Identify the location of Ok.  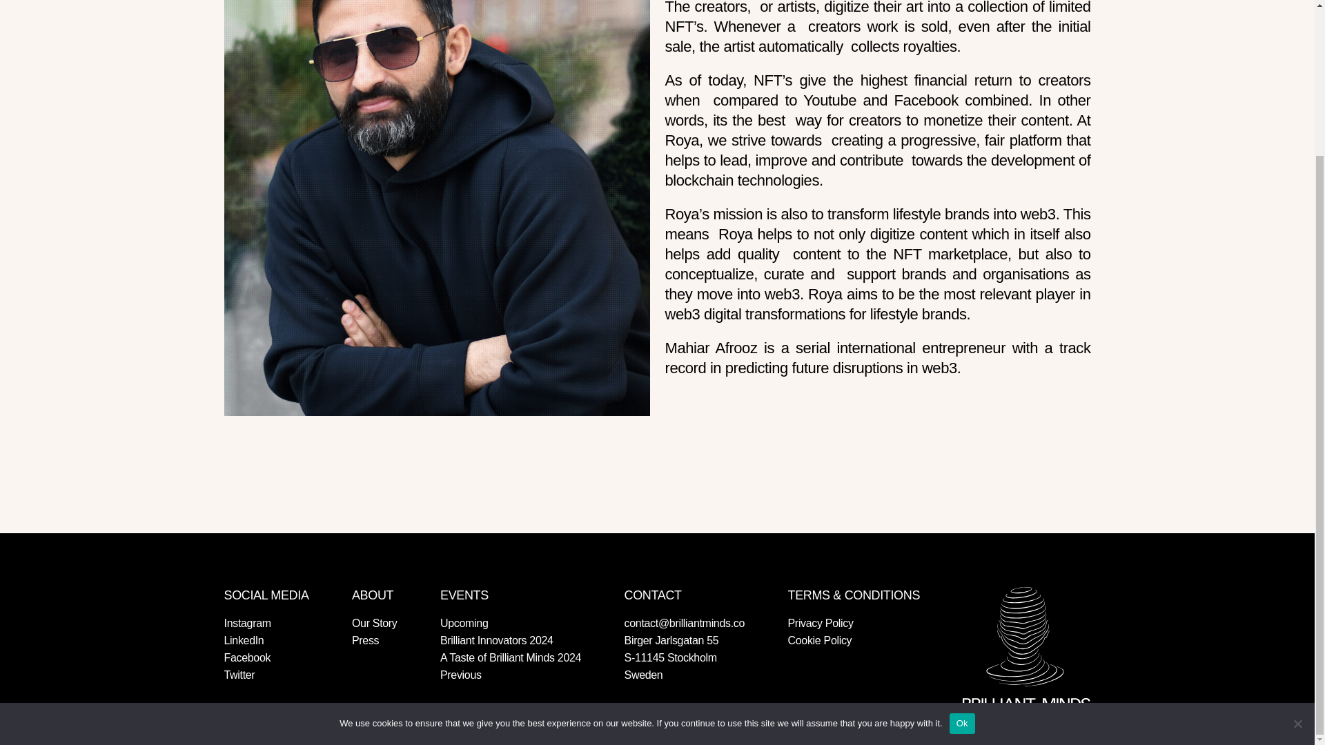
(962, 535).